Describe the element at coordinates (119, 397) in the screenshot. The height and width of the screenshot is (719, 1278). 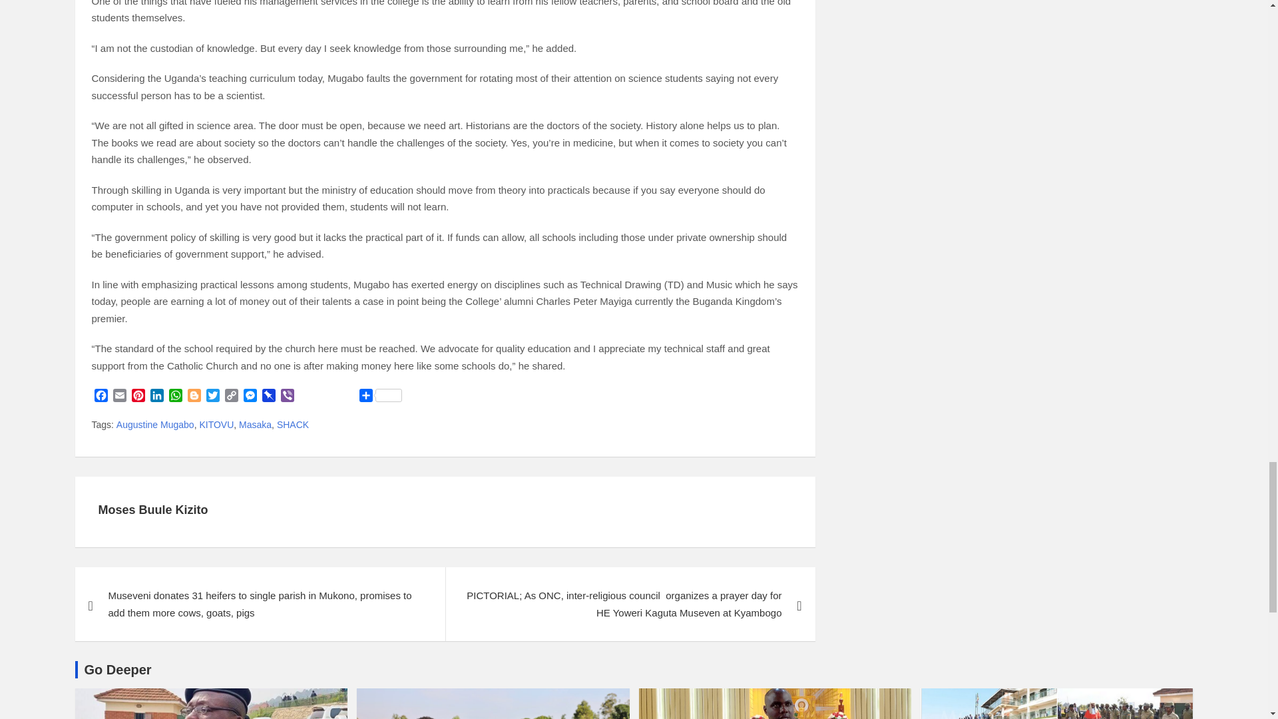
I see `Email` at that location.